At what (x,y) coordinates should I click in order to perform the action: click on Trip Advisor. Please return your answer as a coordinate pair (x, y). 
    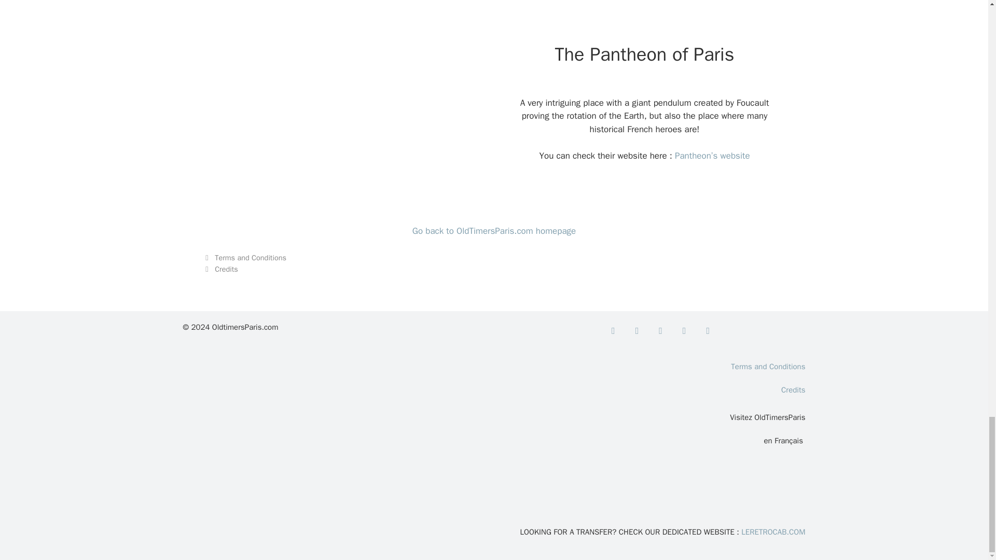
    Looking at the image, I should click on (708, 331).